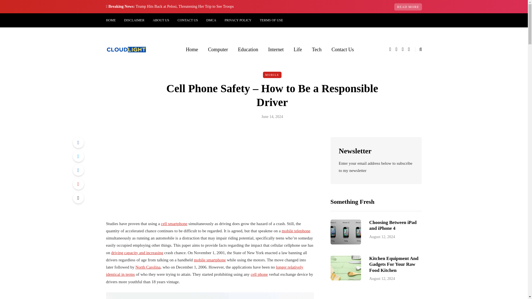  I want to click on Tweet this, so click(78, 156).